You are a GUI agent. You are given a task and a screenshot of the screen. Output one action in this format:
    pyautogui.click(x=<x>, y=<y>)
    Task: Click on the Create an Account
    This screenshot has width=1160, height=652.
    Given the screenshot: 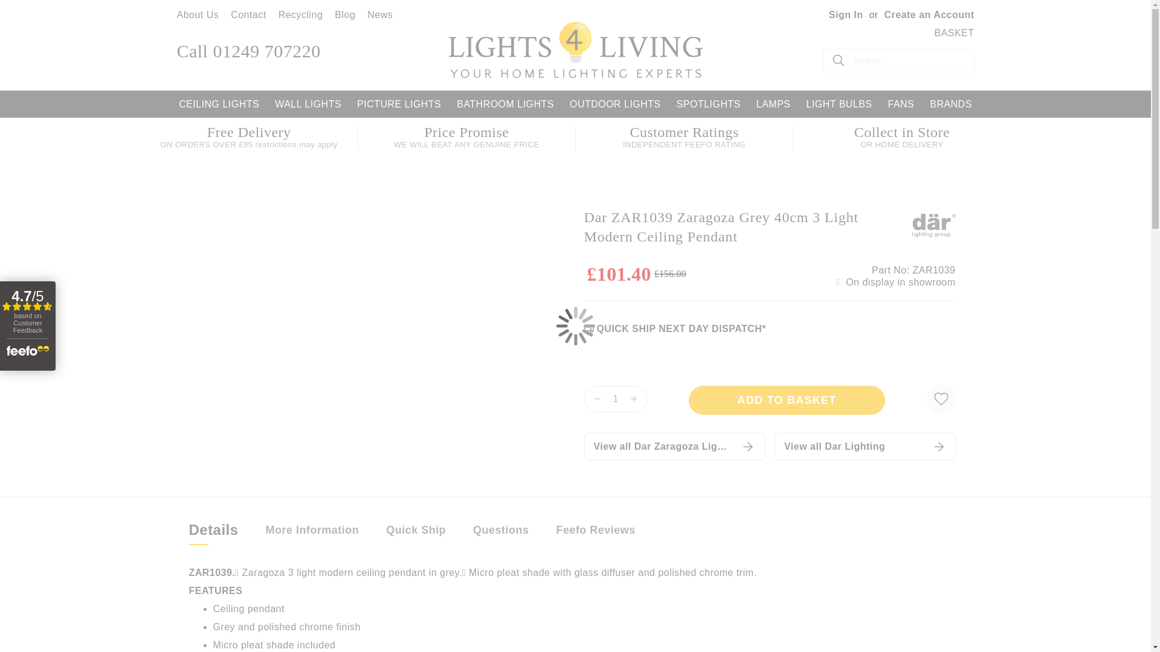 What is the action you would take?
    pyautogui.click(x=929, y=14)
    